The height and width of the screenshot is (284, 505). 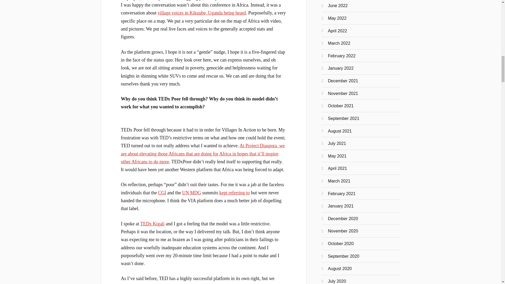 I want to click on kept referring to, so click(x=235, y=192).